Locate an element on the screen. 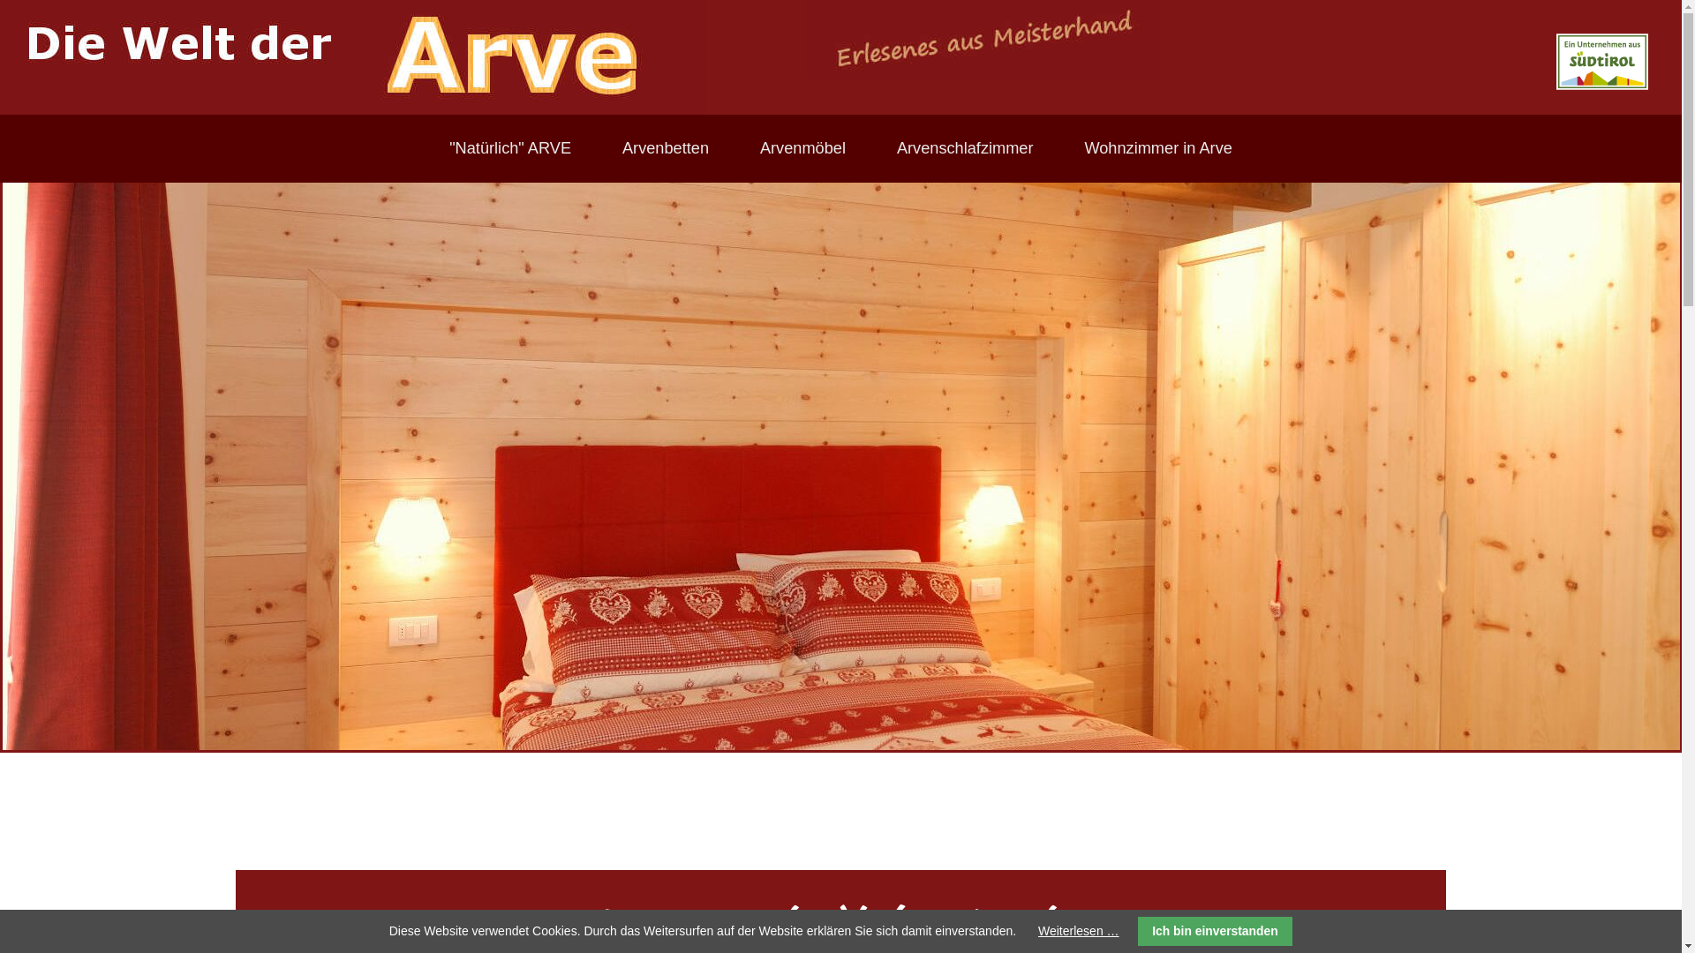  Arvenschlafzimmer is located at coordinates (194, 199).